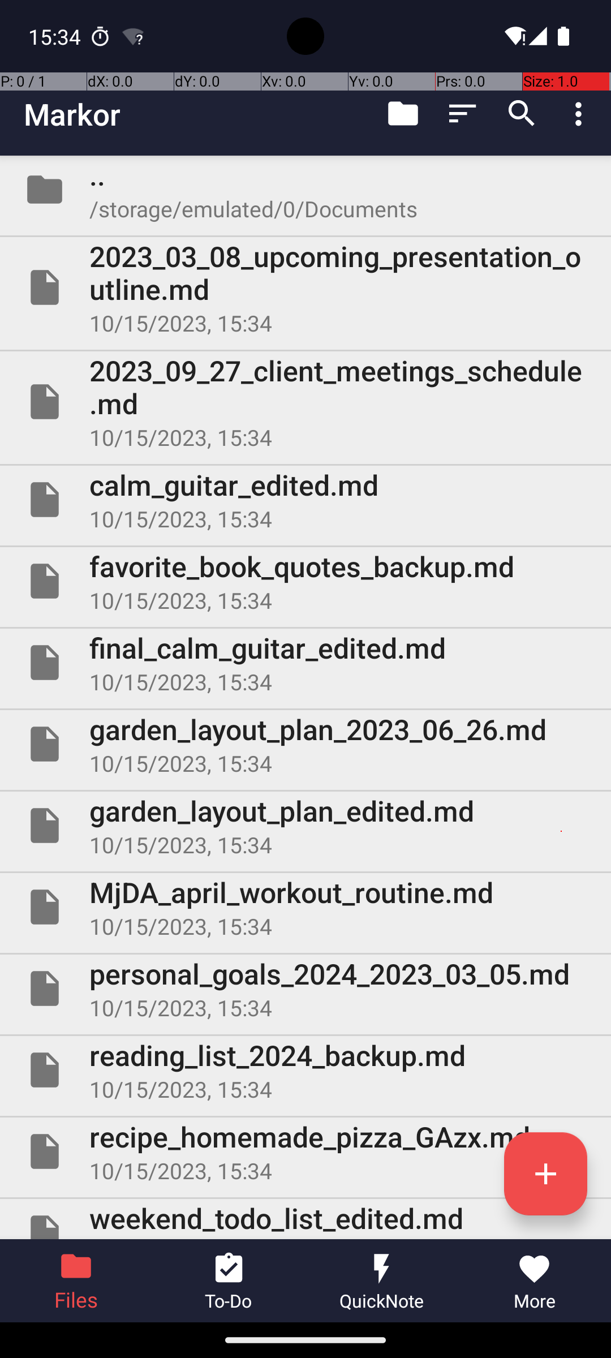 Image resolution: width=611 pixels, height=1358 pixels. What do you see at coordinates (305, 1151) in the screenshot?
I see `File recipe_homemade_pizza_GAzx.md ` at bounding box center [305, 1151].